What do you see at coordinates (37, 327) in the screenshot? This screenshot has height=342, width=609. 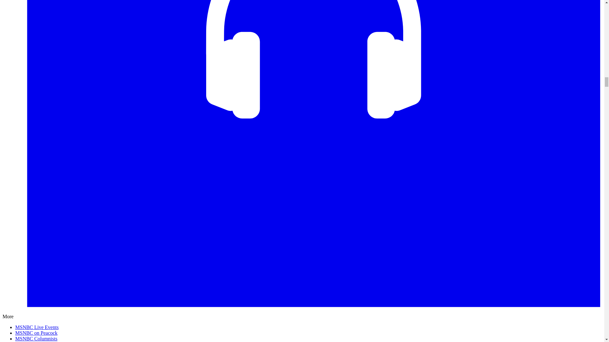 I see `MSNBC Live Events` at bounding box center [37, 327].